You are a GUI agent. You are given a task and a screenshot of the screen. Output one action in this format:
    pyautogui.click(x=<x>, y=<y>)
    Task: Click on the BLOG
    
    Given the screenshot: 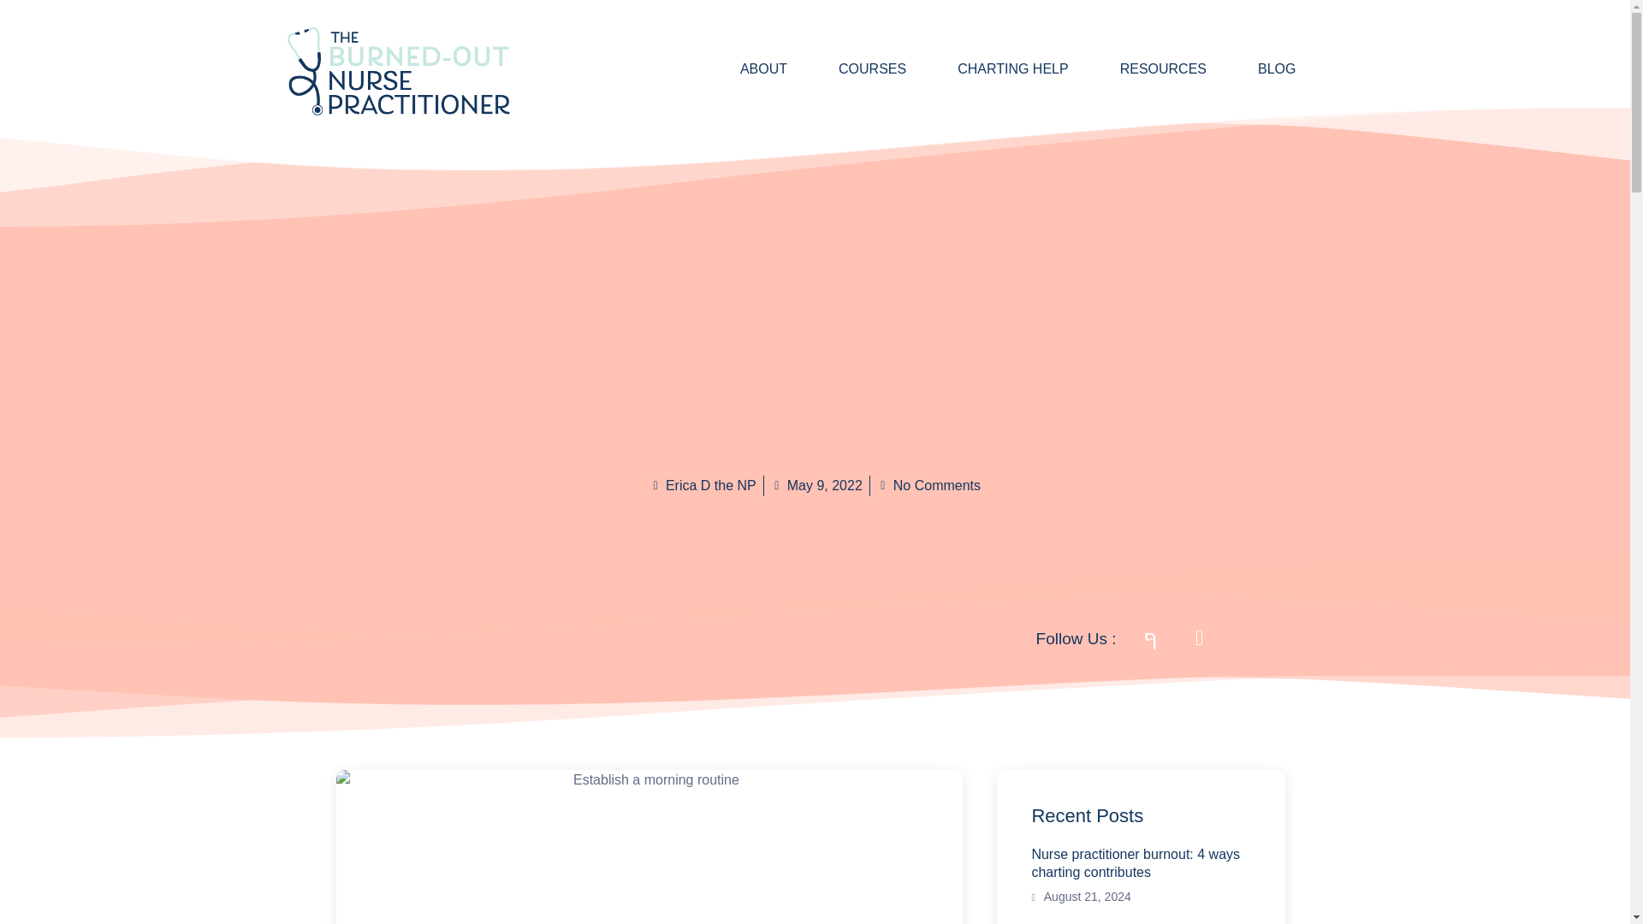 What is the action you would take?
    pyautogui.click(x=1251, y=68)
    